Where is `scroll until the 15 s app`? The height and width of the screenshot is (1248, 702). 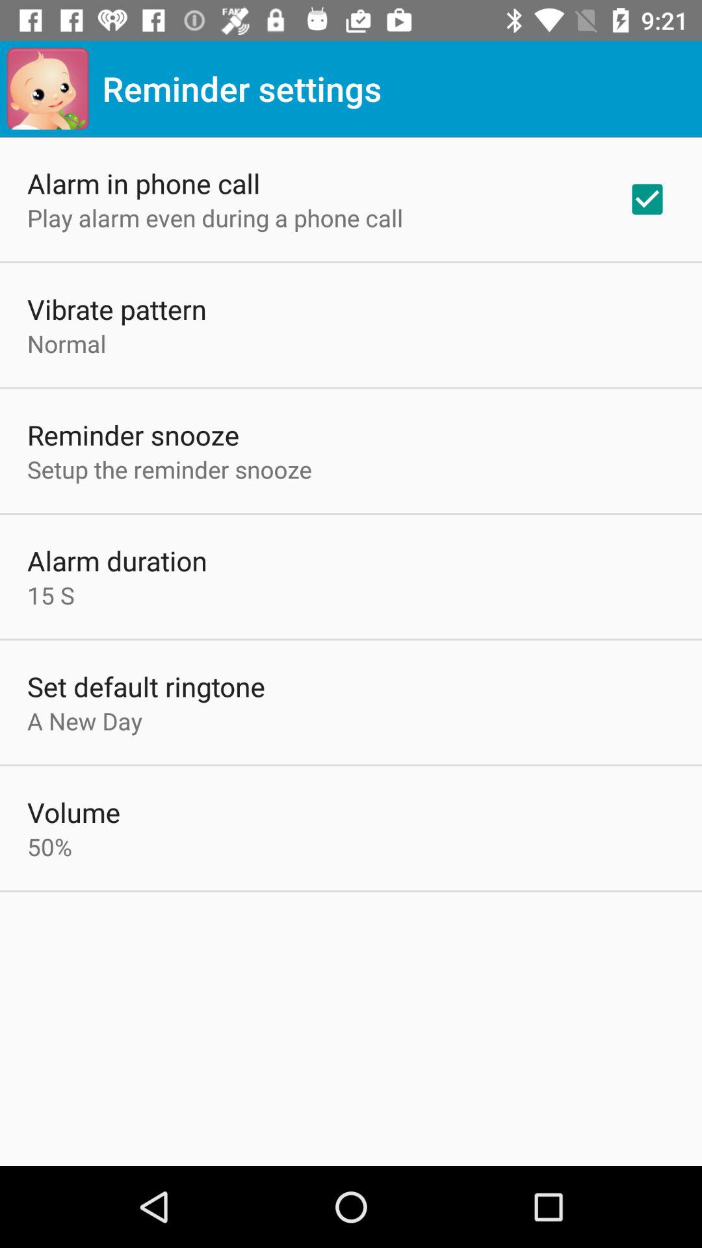 scroll until the 15 s app is located at coordinates (51, 595).